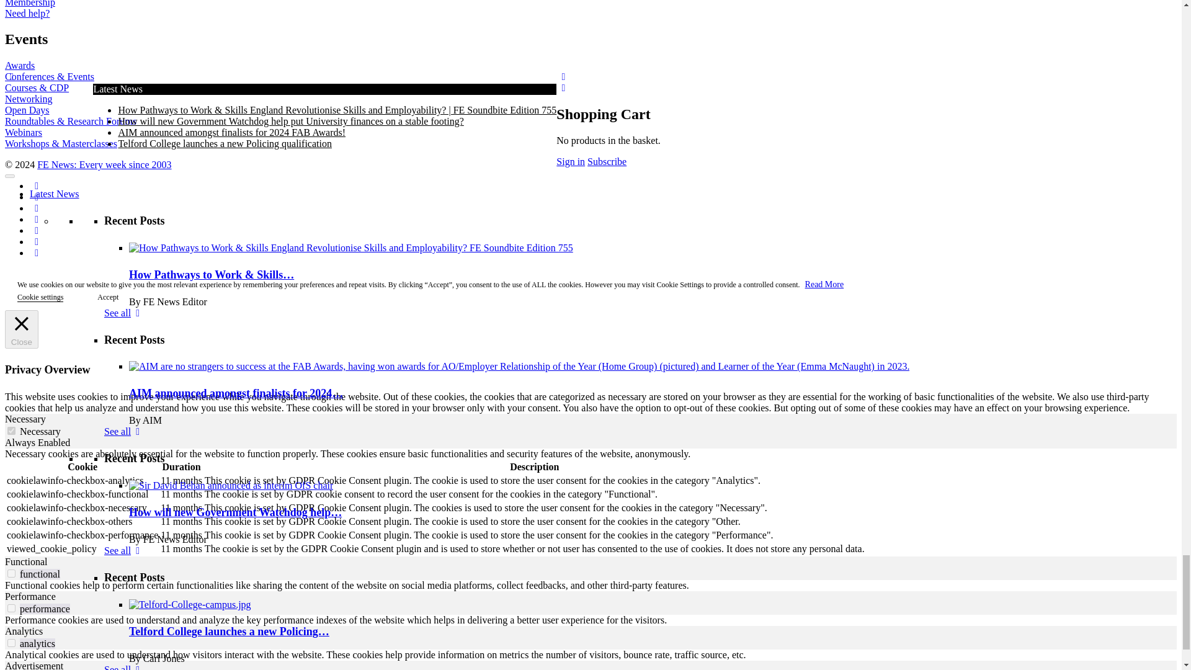  What do you see at coordinates (11, 573) in the screenshot?
I see `on` at bounding box center [11, 573].